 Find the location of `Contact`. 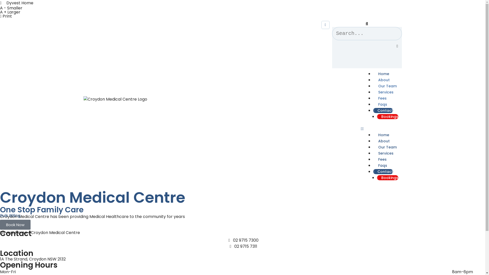

Contact is located at coordinates (383, 172).